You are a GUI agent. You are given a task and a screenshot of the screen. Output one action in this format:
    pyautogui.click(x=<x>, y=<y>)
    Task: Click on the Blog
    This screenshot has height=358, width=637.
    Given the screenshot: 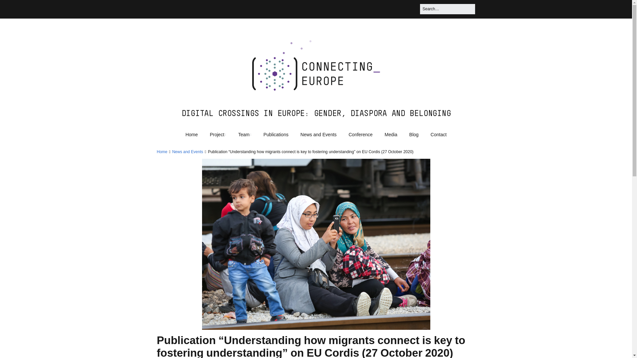 What is the action you would take?
    pyautogui.click(x=414, y=135)
    